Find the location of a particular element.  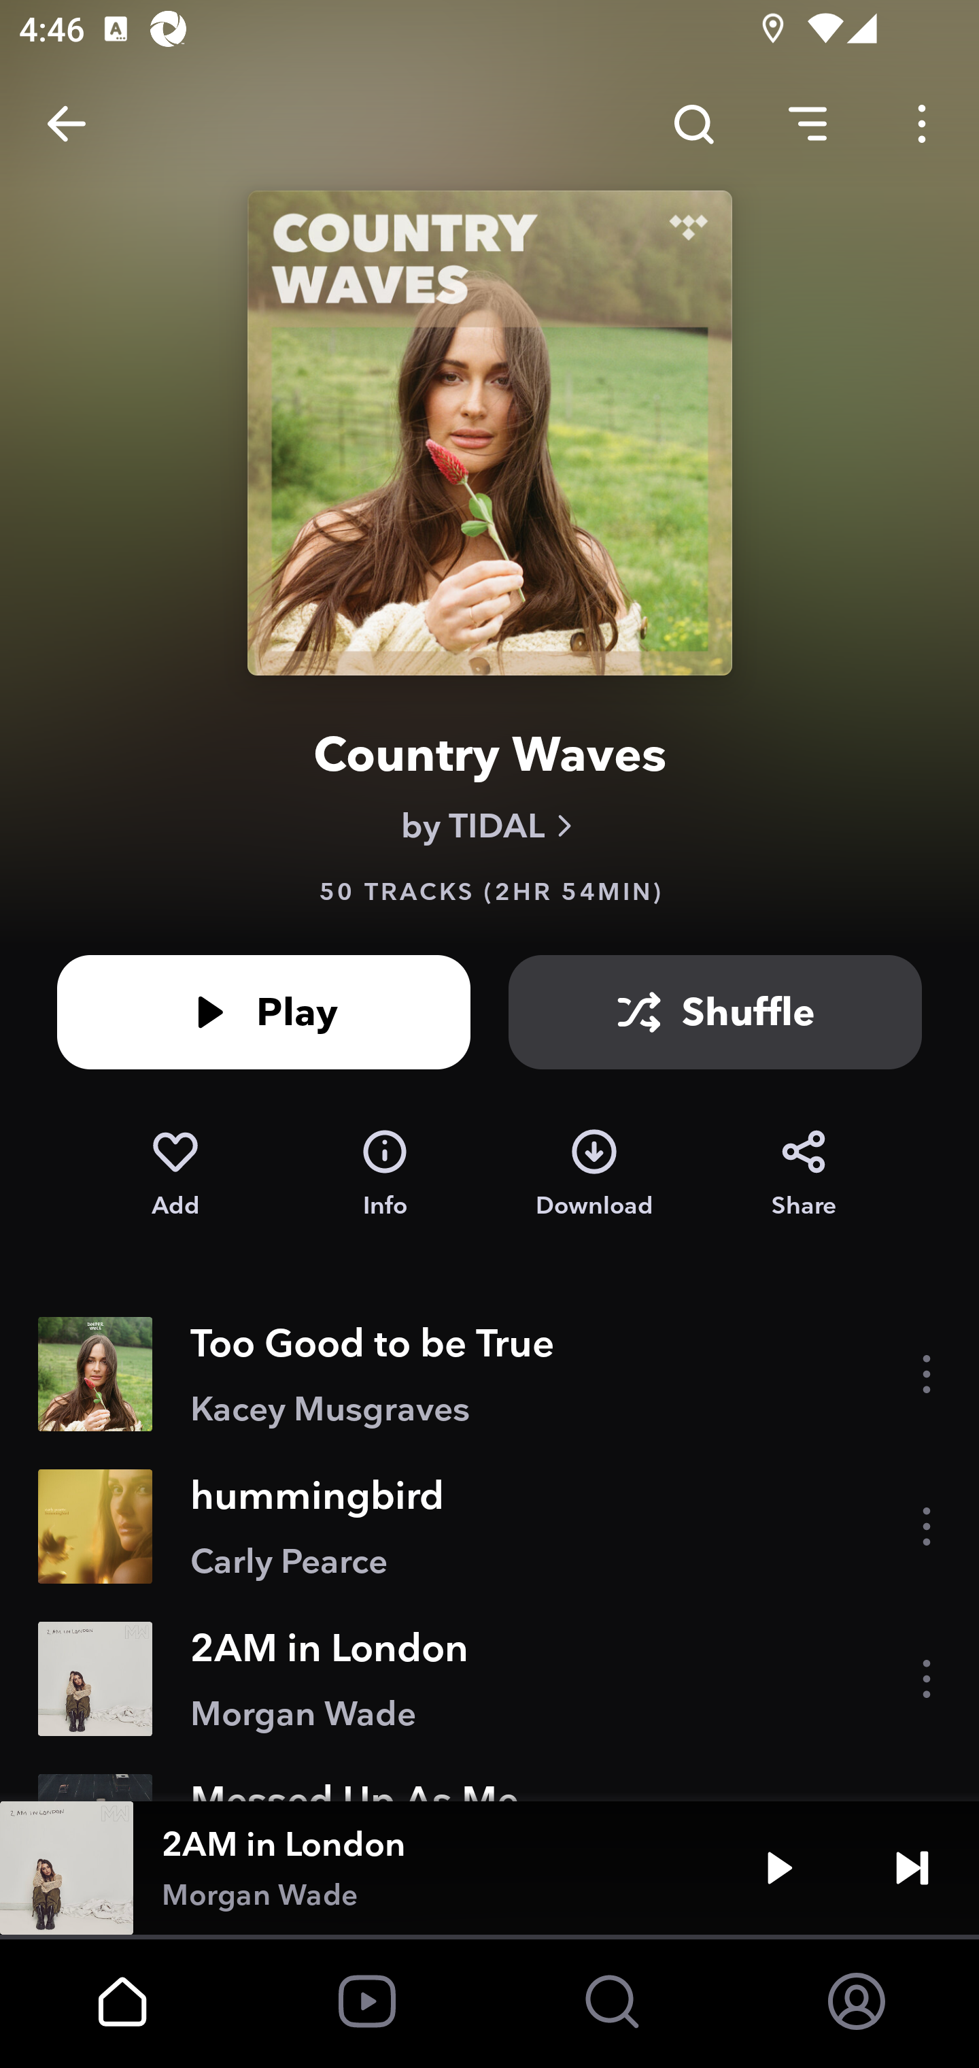

2AM in London Morgan Wade is located at coordinates (489, 1679).